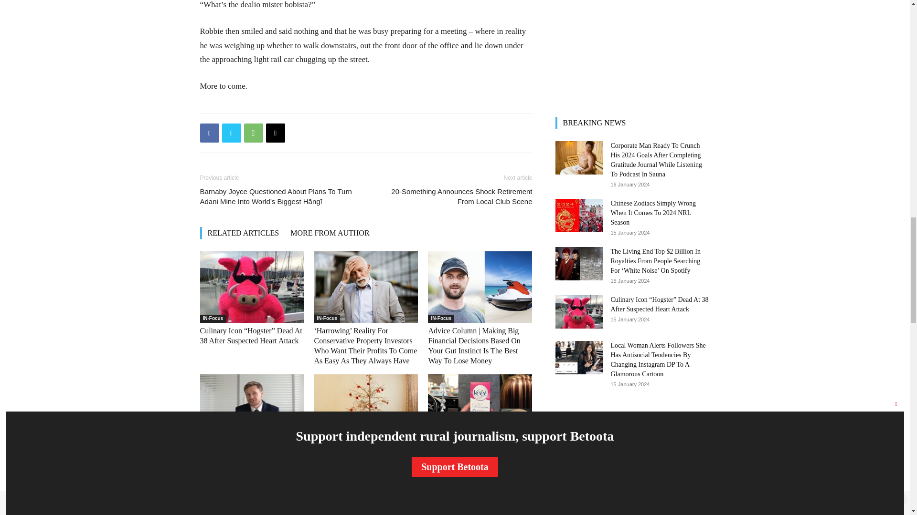  Describe the element at coordinates (253, 133) in the screenshot. I see `WhatsApp` at that location.